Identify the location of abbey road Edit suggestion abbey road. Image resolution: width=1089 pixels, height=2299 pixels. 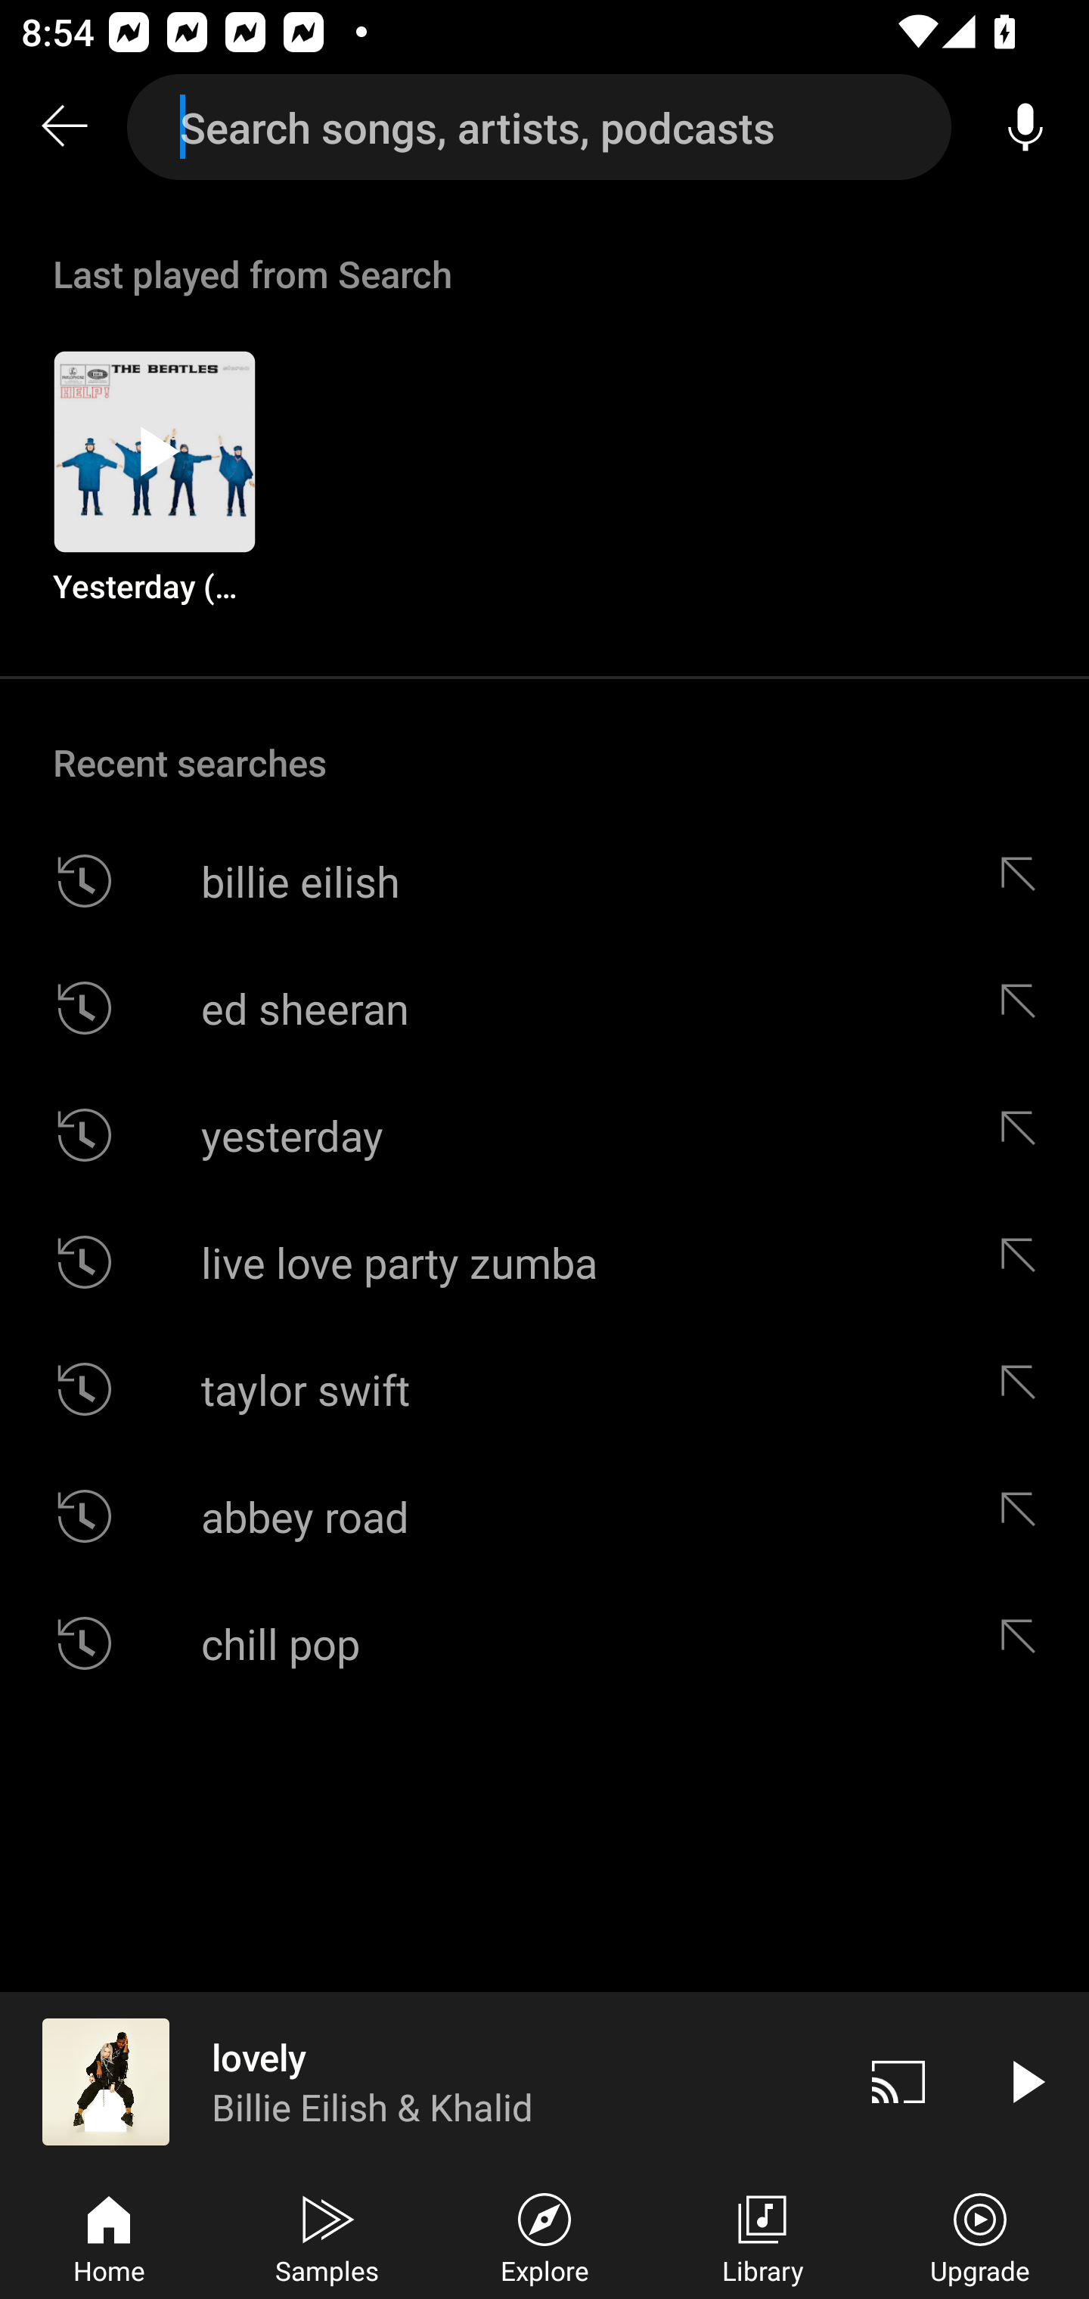
(544, 1516).